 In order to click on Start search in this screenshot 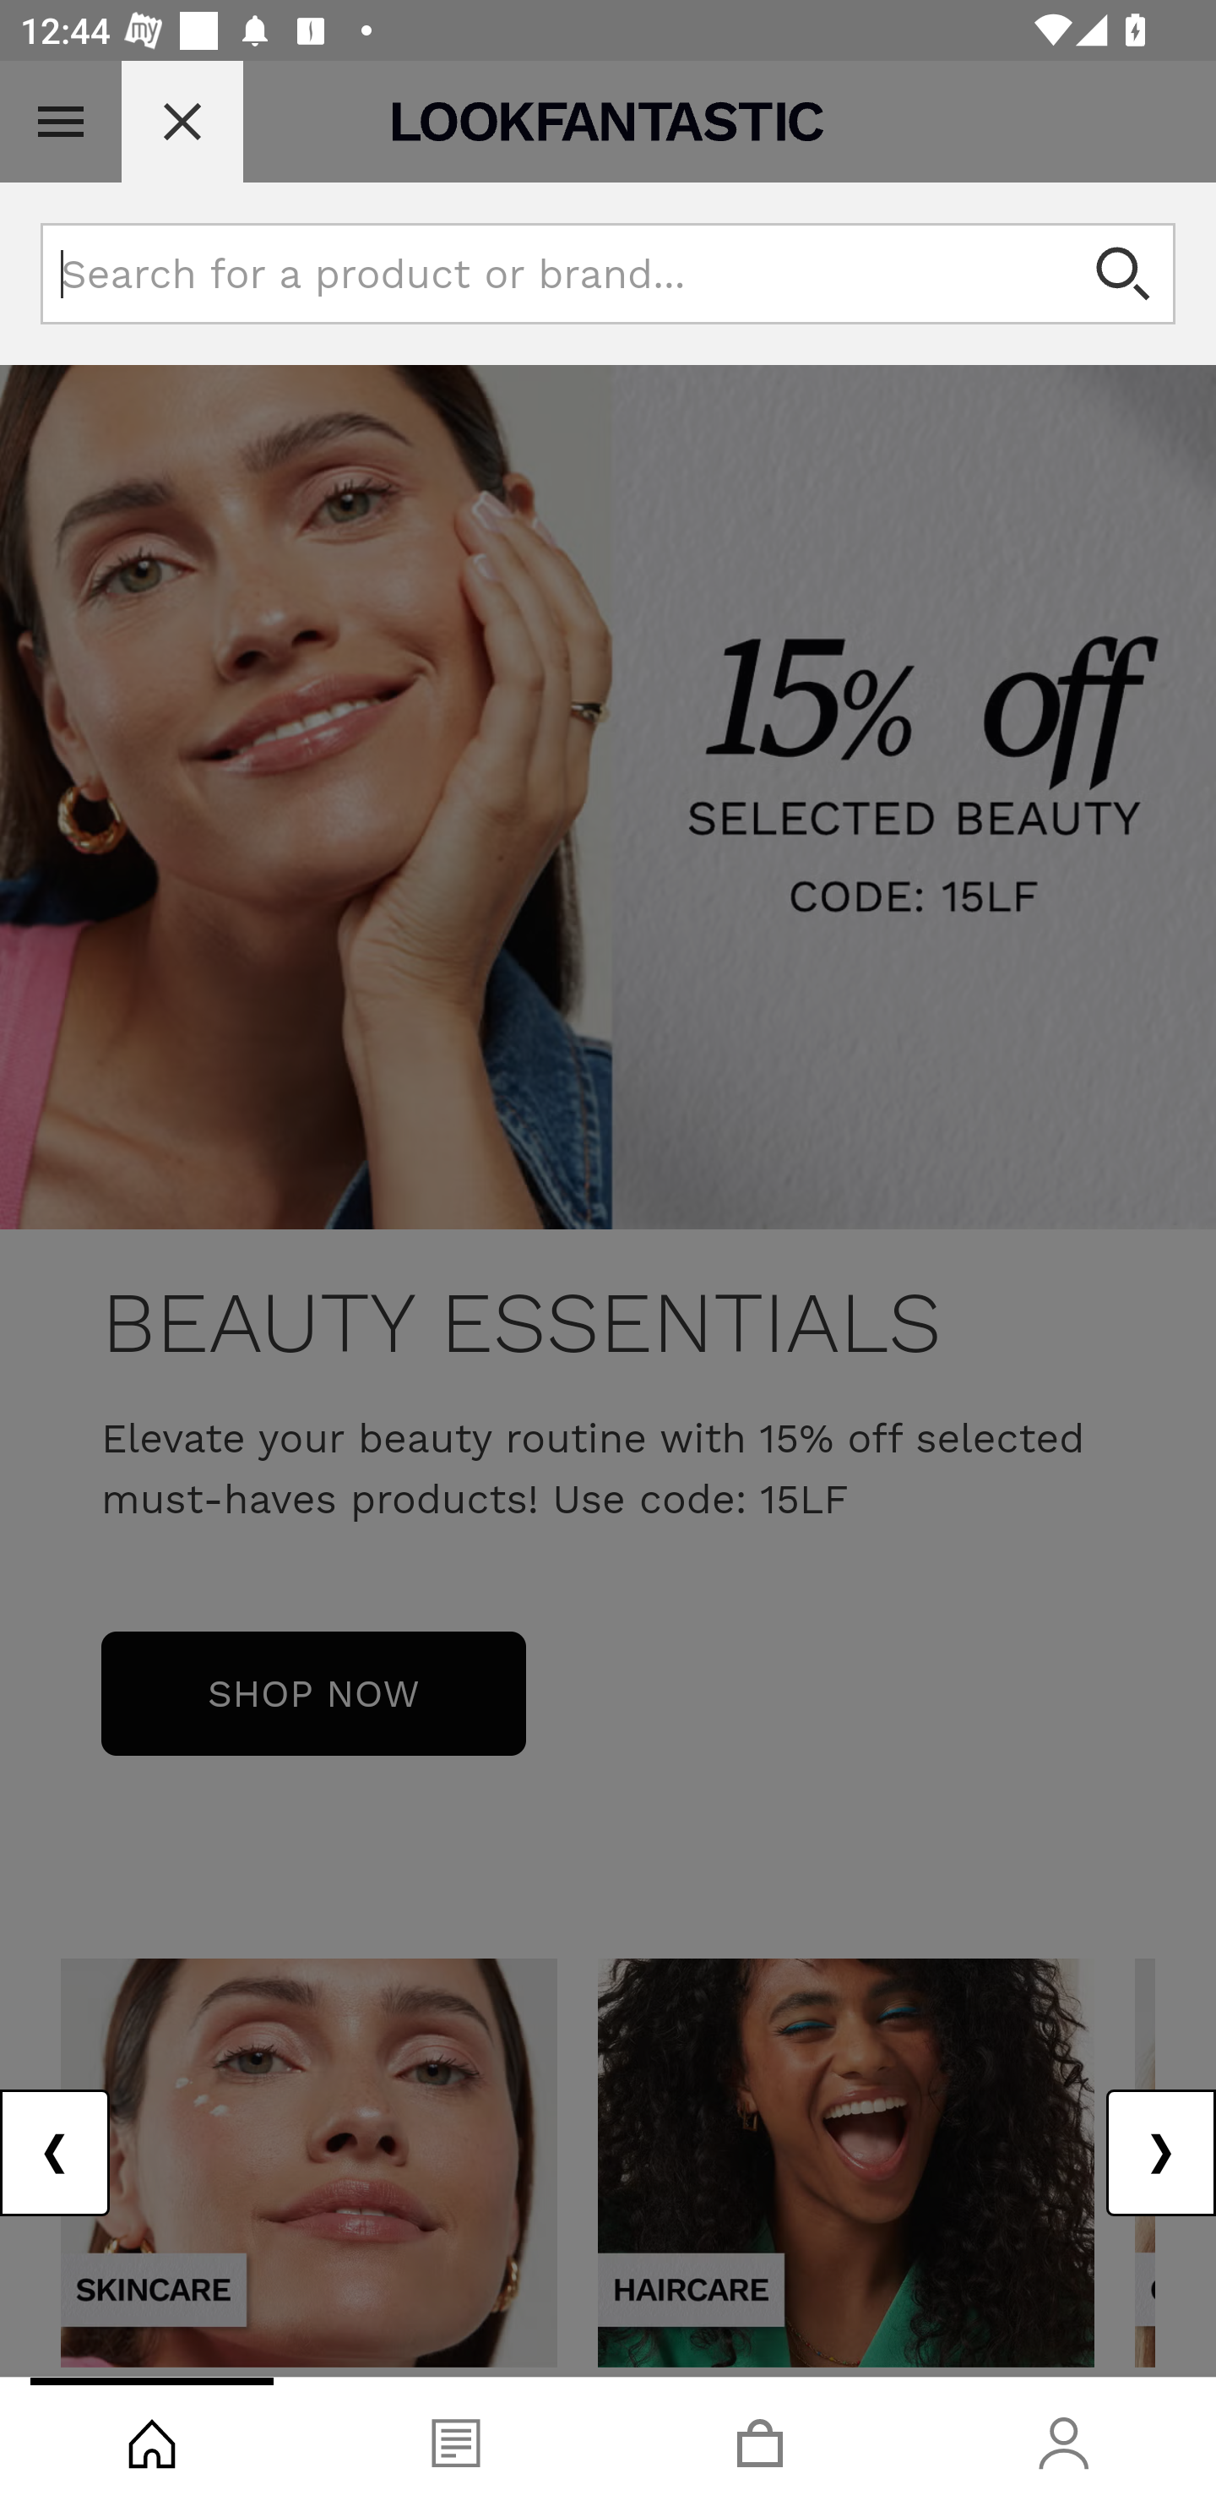, I will do `click(1125, 274)`.